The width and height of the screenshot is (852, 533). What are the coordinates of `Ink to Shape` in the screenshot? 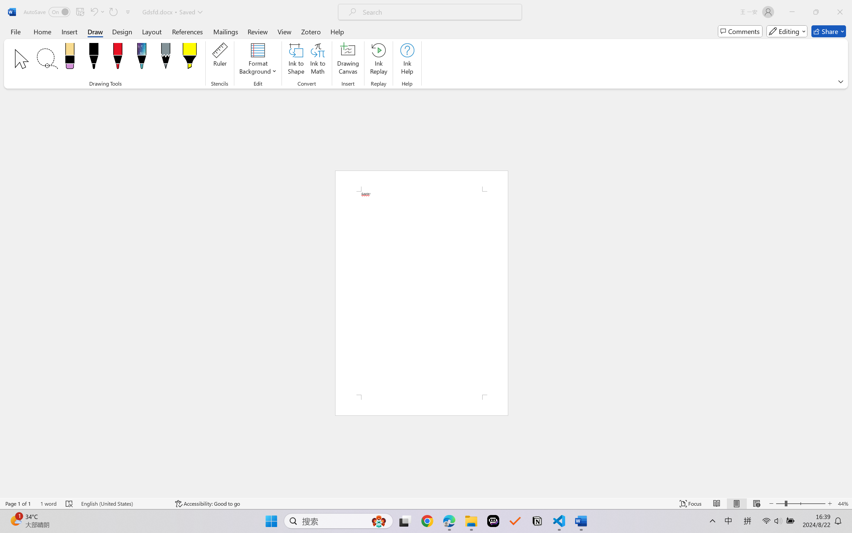 It's located at (296, 60).